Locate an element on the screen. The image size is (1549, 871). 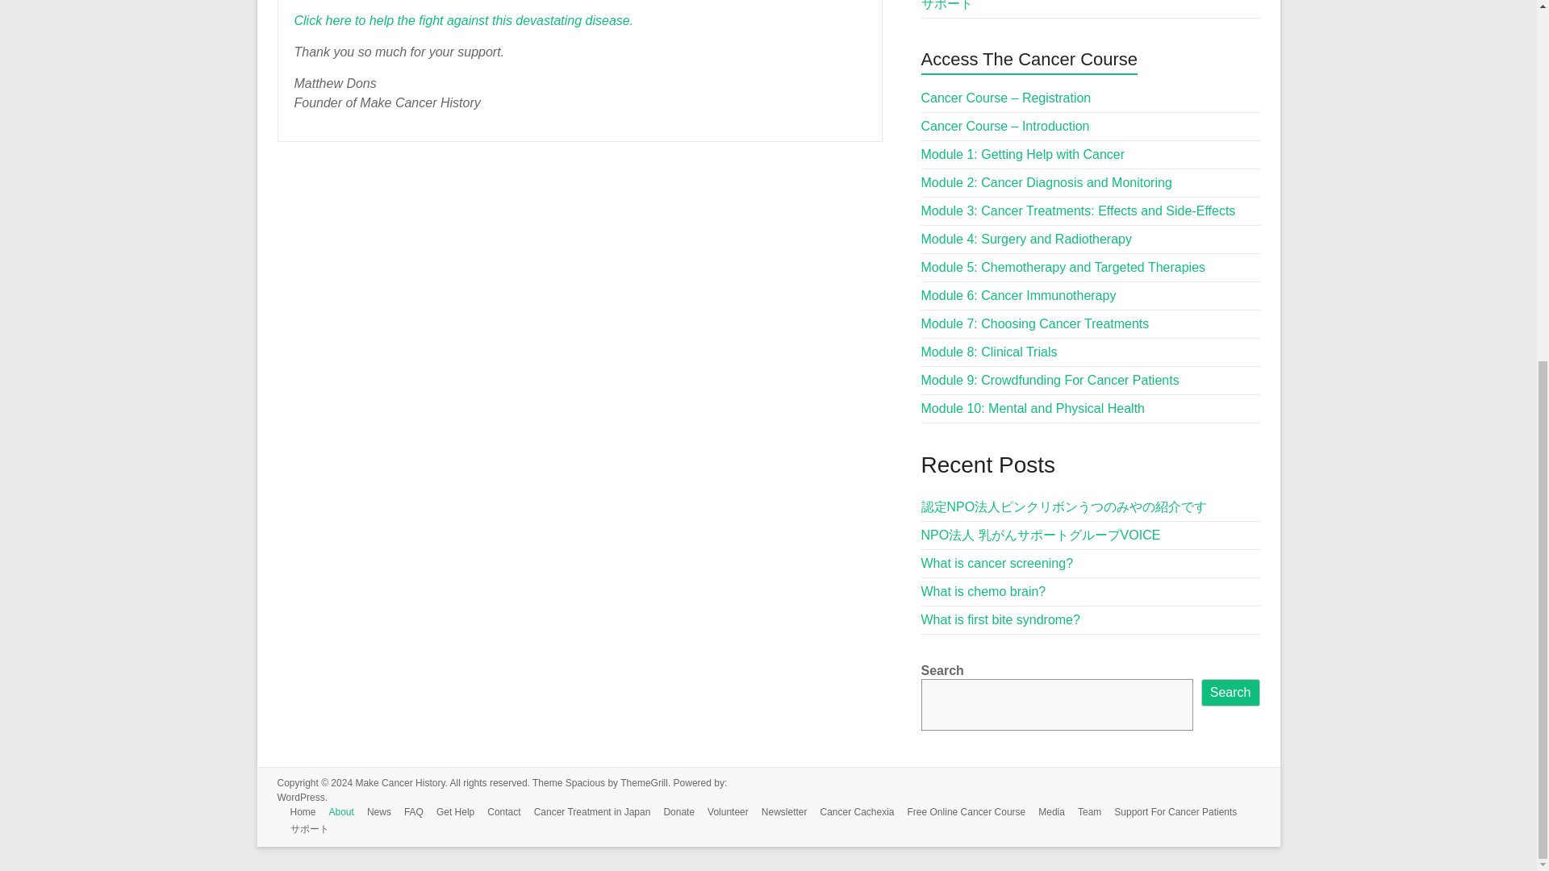
WordPress is located at coordinates (301, 797).